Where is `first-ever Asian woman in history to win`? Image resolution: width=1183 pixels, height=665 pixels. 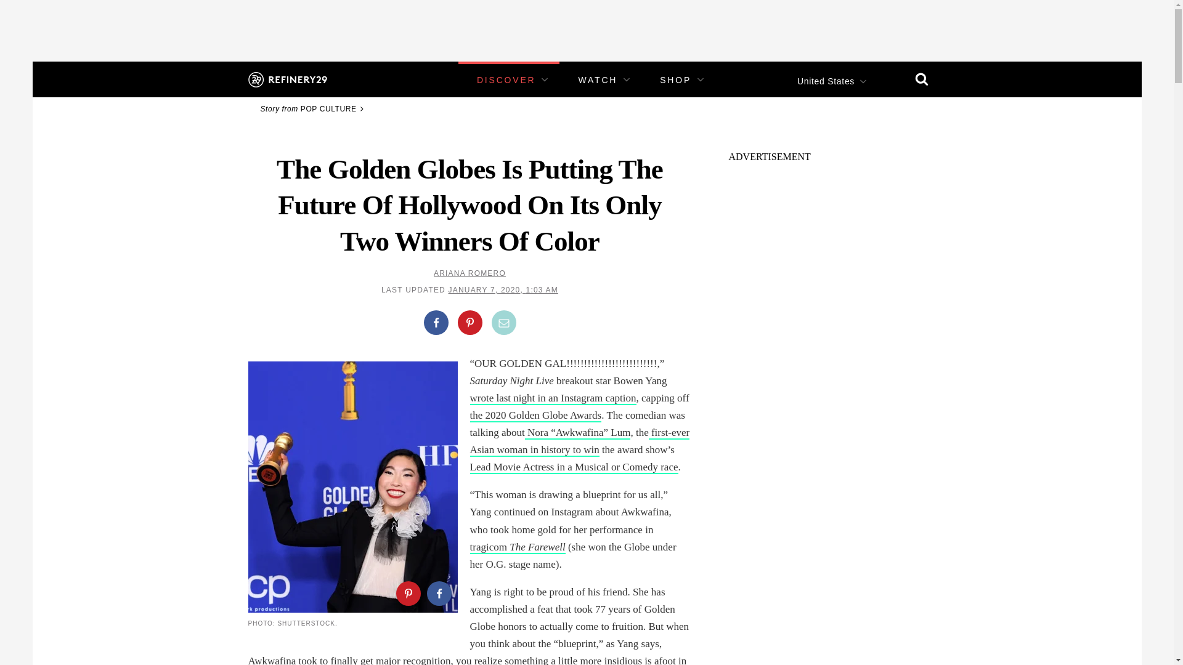
first-ever Asian woman in history to win is located at coordinates (579, 441).